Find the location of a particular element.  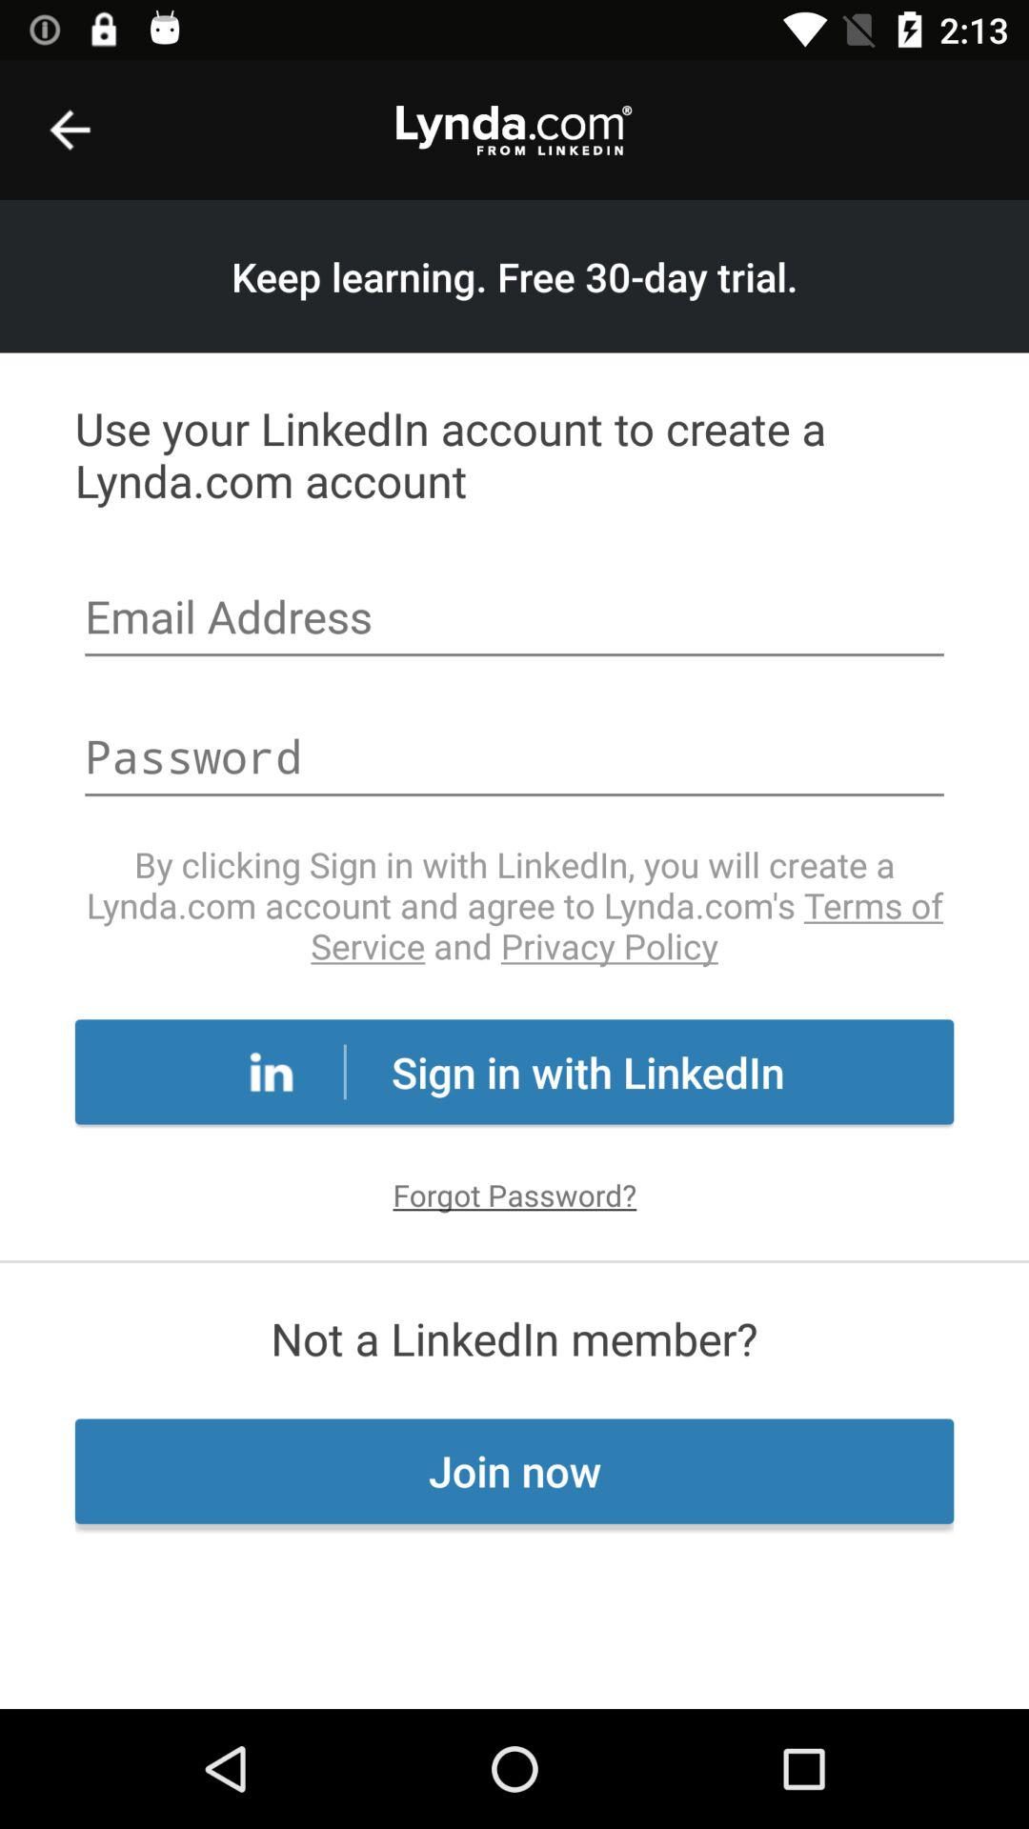

select the text field password on the web page is located at coordinates (514, 758).